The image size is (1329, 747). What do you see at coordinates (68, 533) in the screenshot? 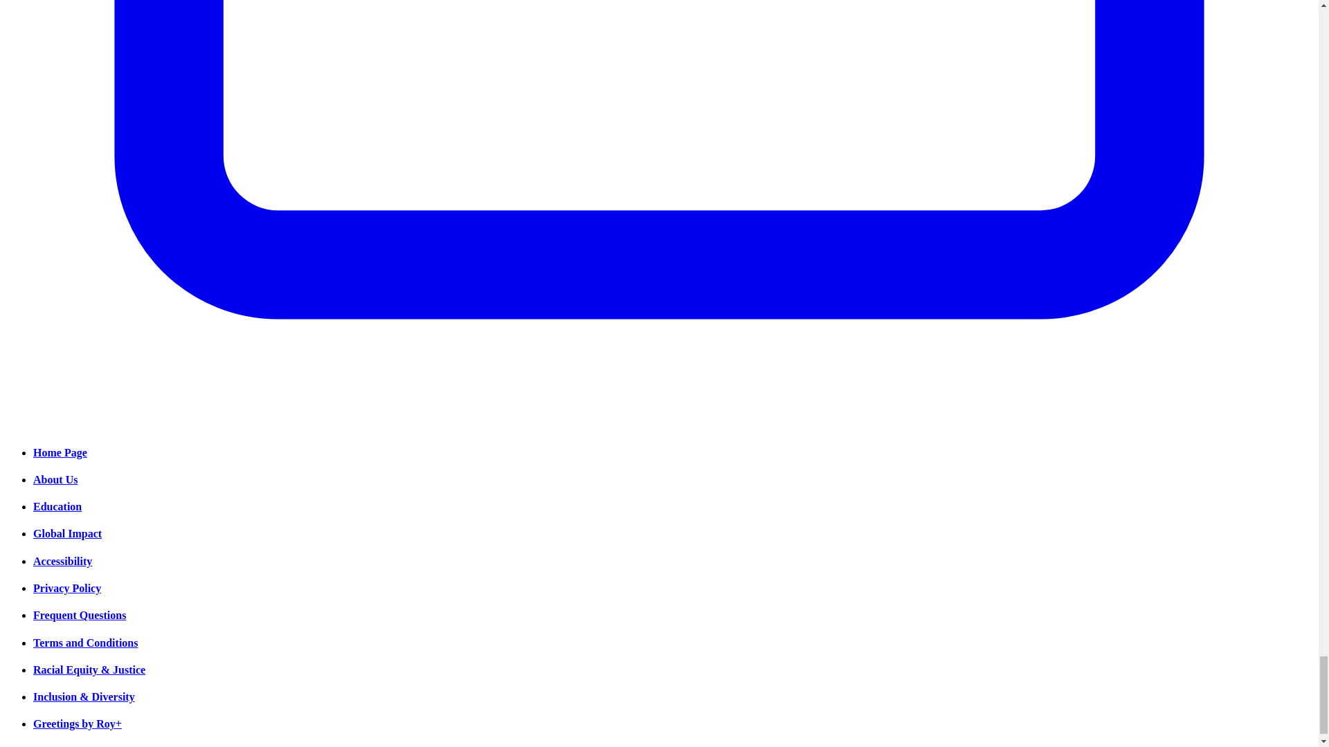
I see `Global Impact` at bounding box center [68, 533].